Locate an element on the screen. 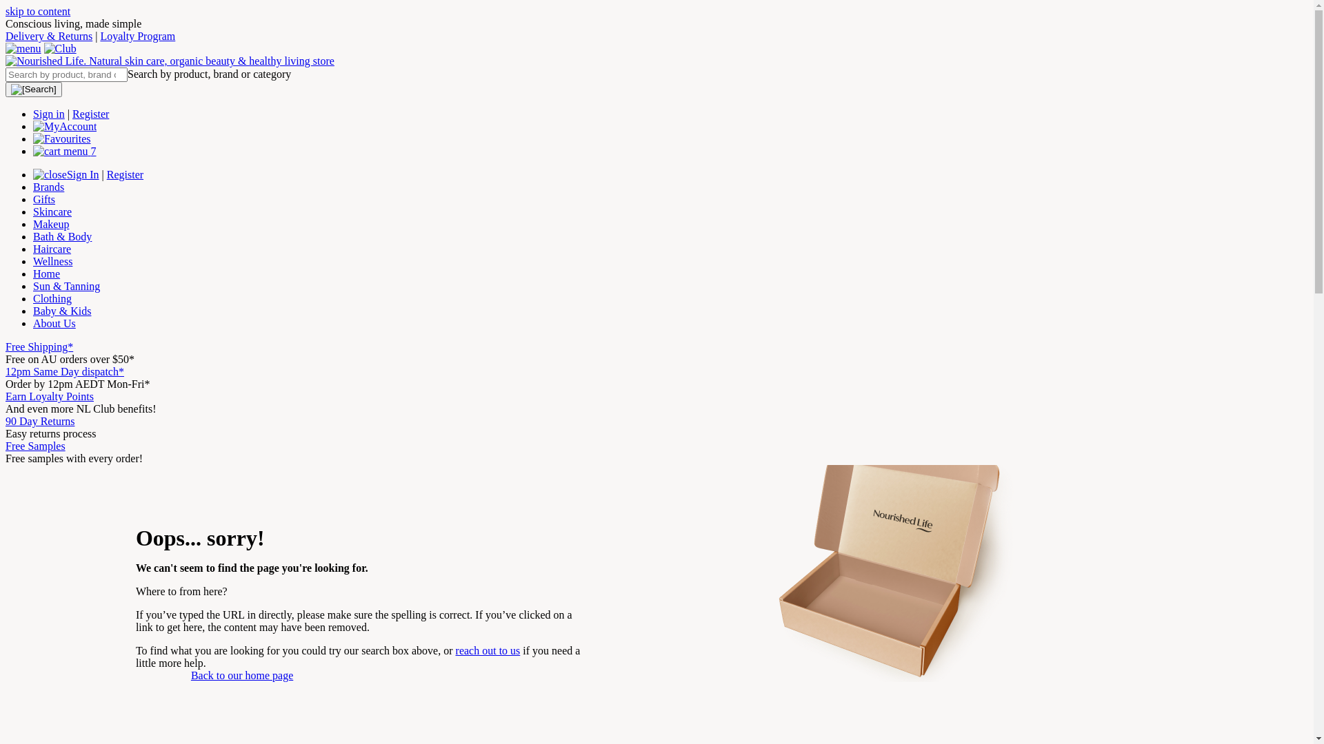 This screenshot has height=744, width=1324. Baby & Kids is located at coordinates (62, 311).